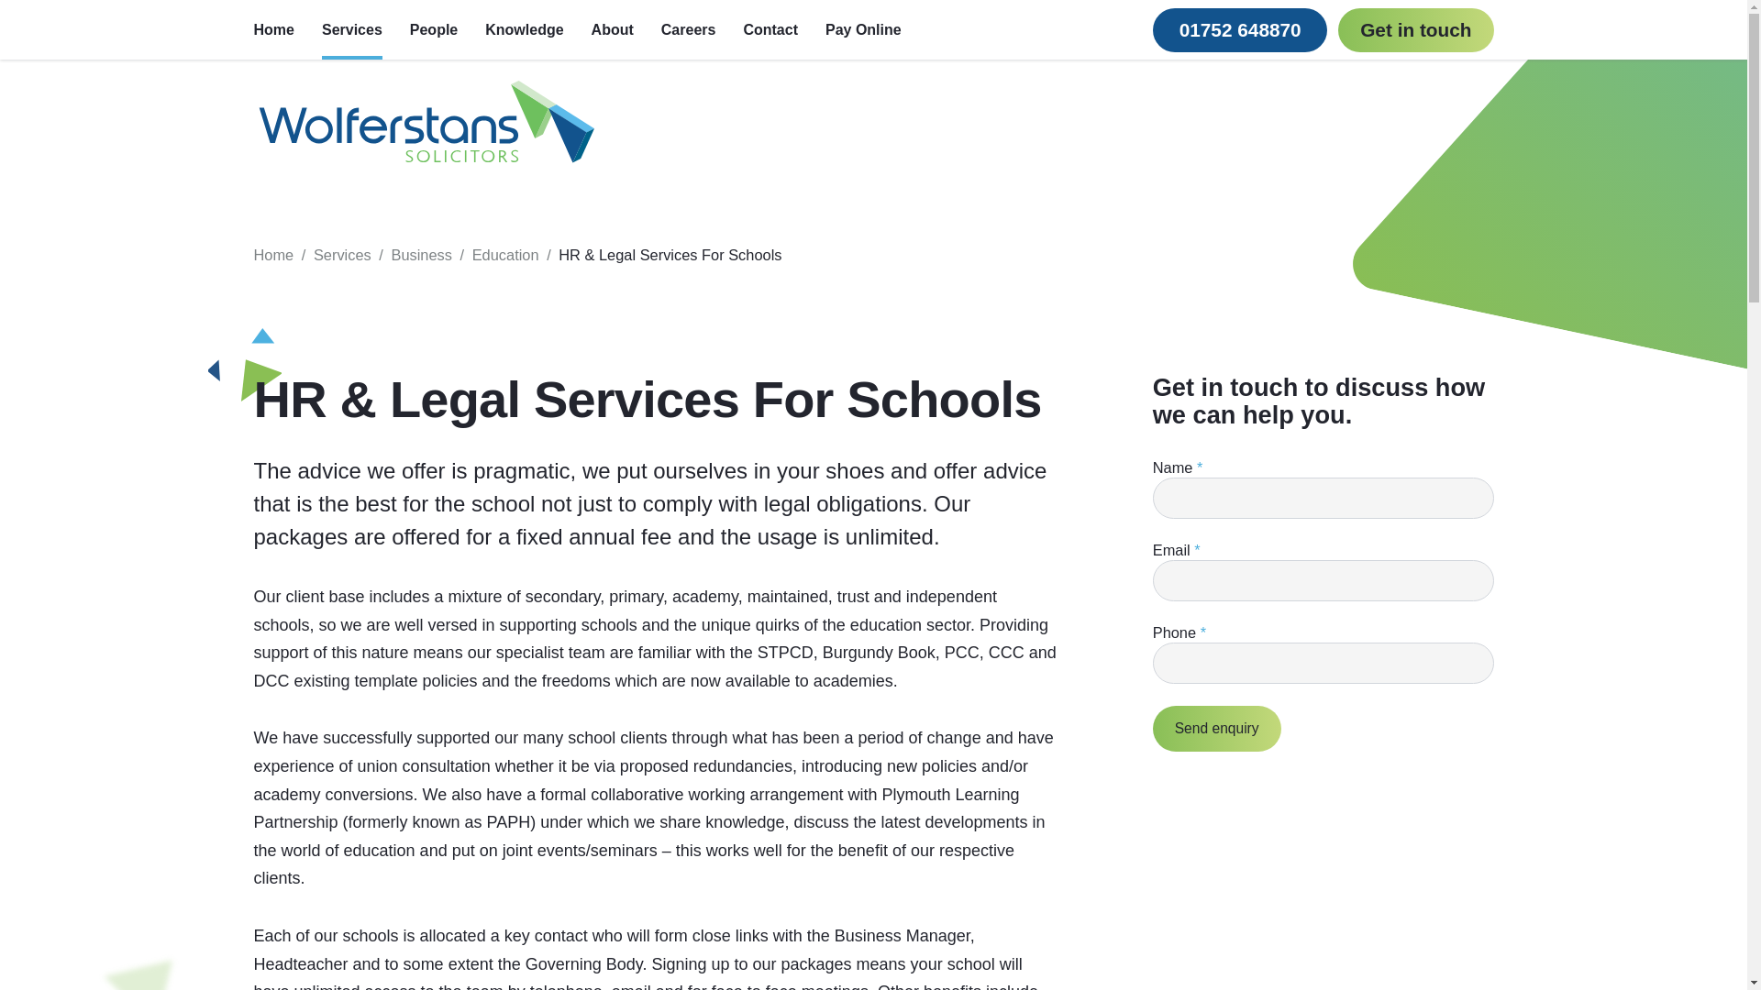 This screenshot has width=1761, height=990. I want to click on Send enquiry, so click(1217, 728).